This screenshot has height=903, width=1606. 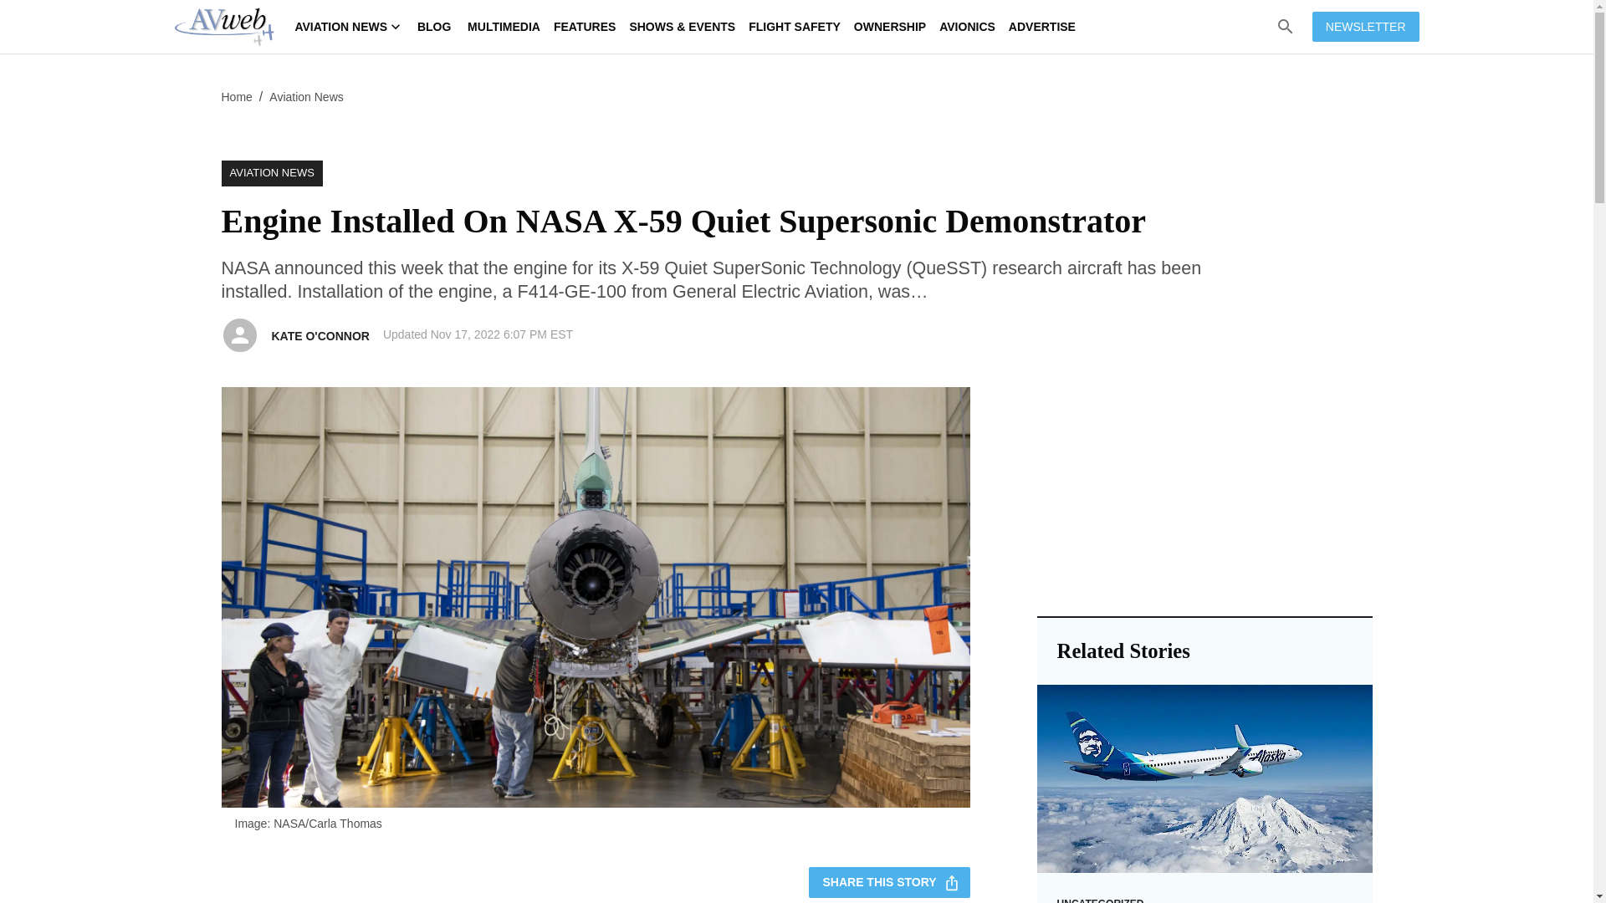 What do you see at coordinates (1204, 492) in the screenshot?
I see `3rd party ad content` at bounding box center [1204, 492].